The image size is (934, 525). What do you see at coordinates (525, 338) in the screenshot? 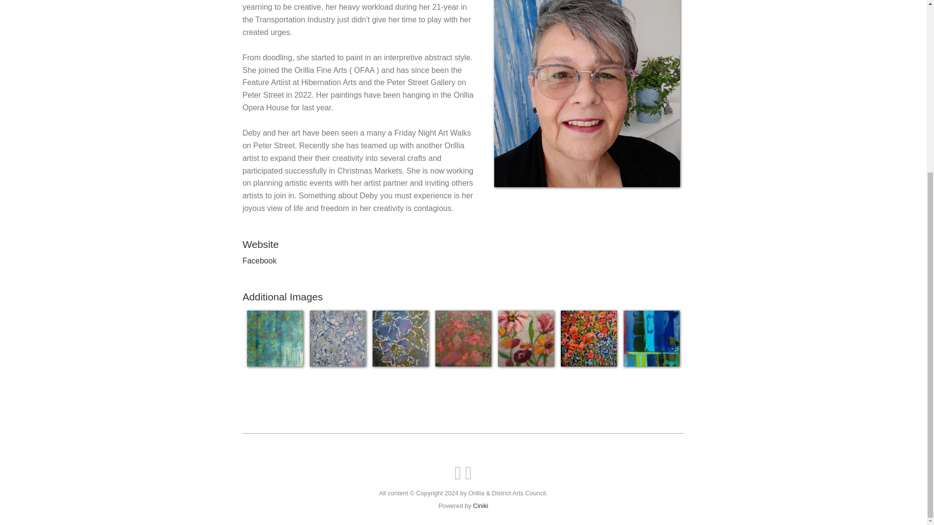
I see `Sisters - sold` at bounding box center [525, 338].